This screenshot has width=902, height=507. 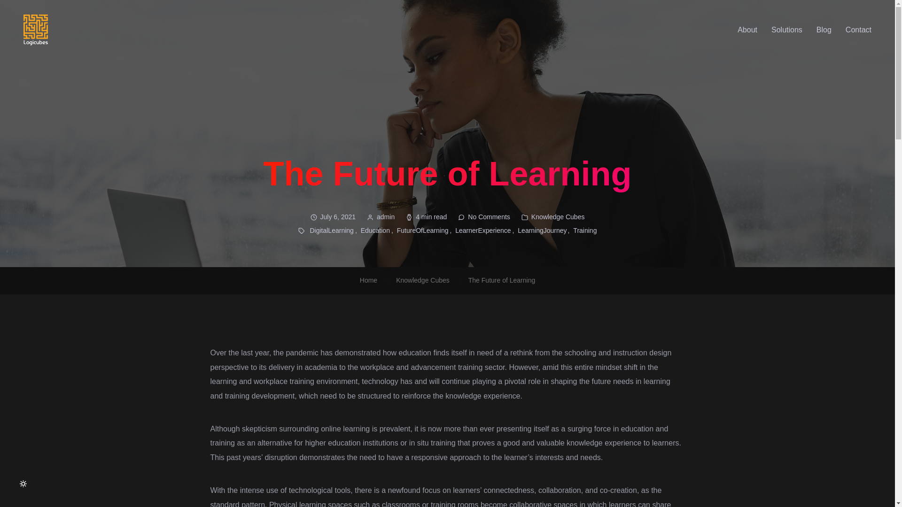 I want to click on No Comments, so click(x=489, y=217).